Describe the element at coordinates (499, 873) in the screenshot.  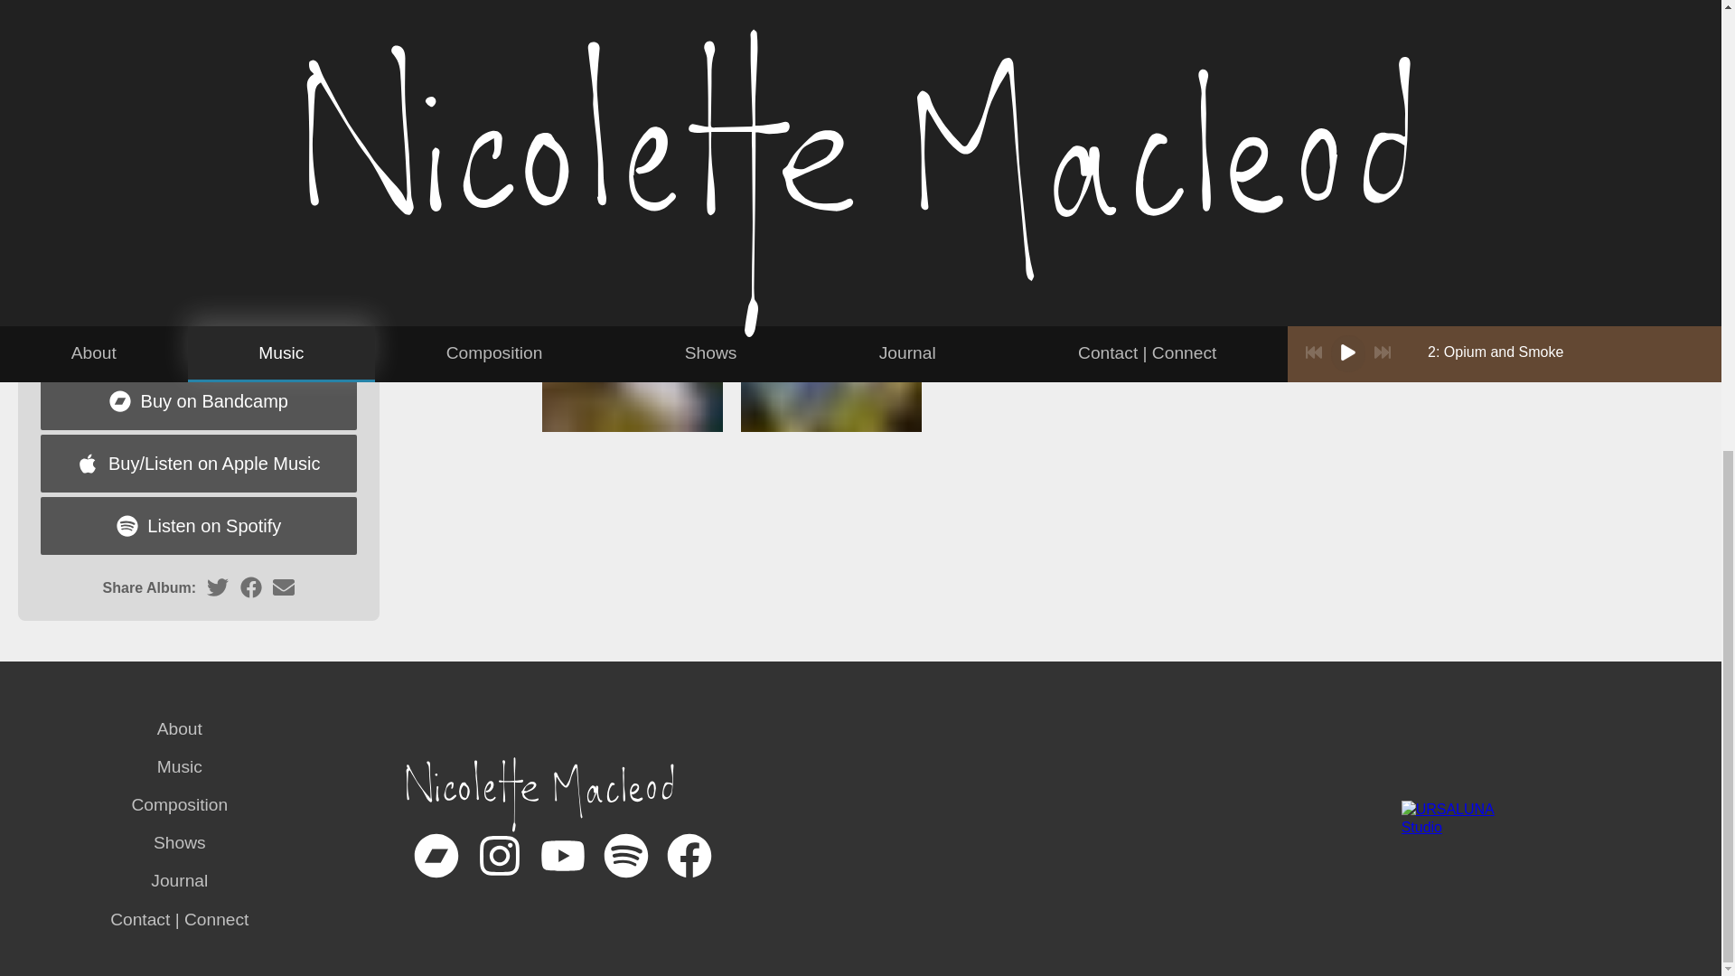
I see `I post photos and litle videos on Instagram` at that location.